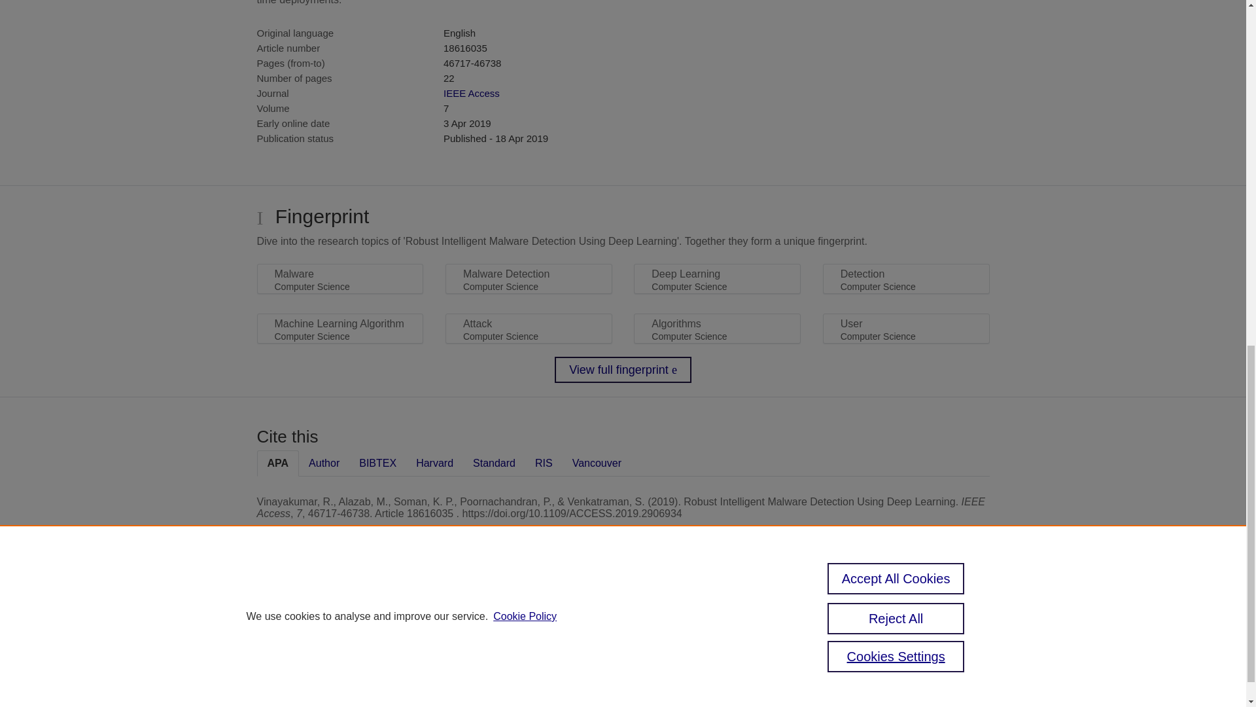 This screenshot has width=1256, height=707. What do you see at coordinates (547, 605) in the screenshot?
I see `Scopus` at bounding box center [547, 605].